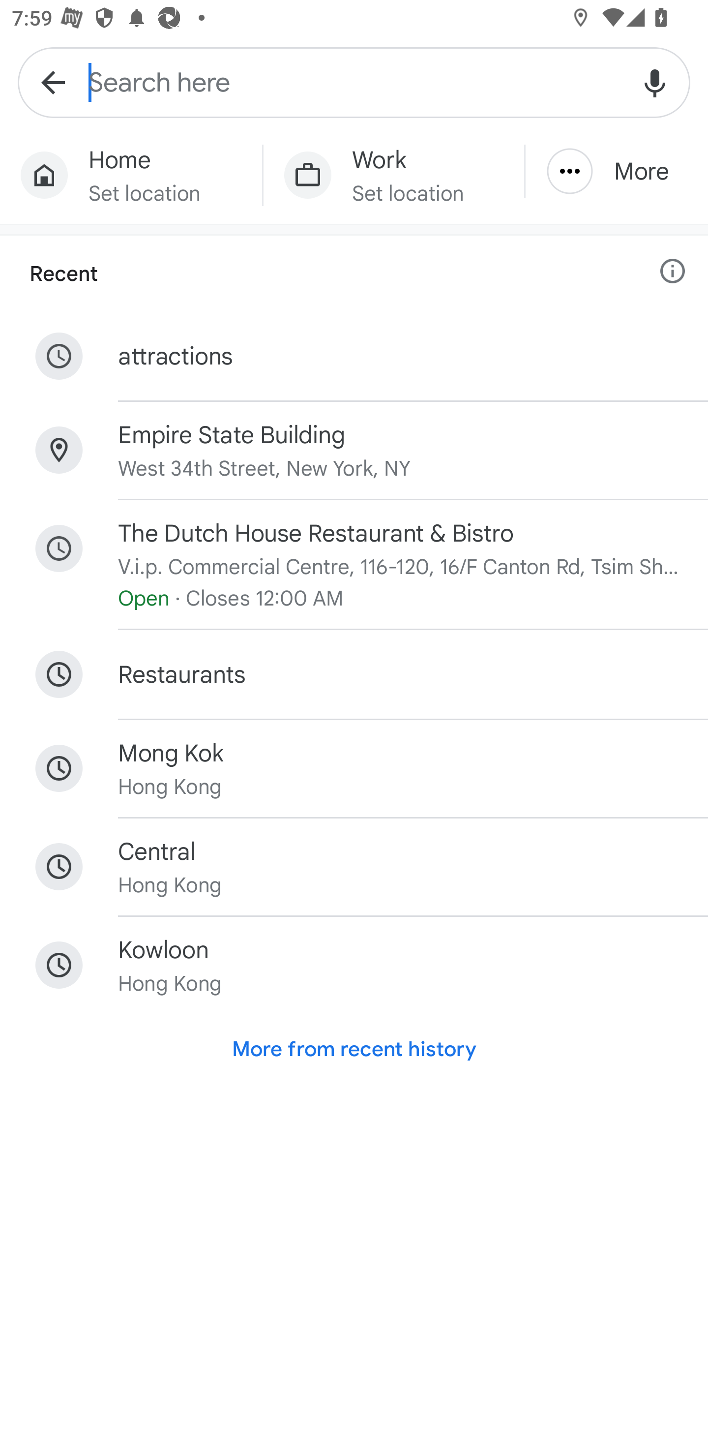  I want to click on Kowloon Hong Kong, so click(354, 965).